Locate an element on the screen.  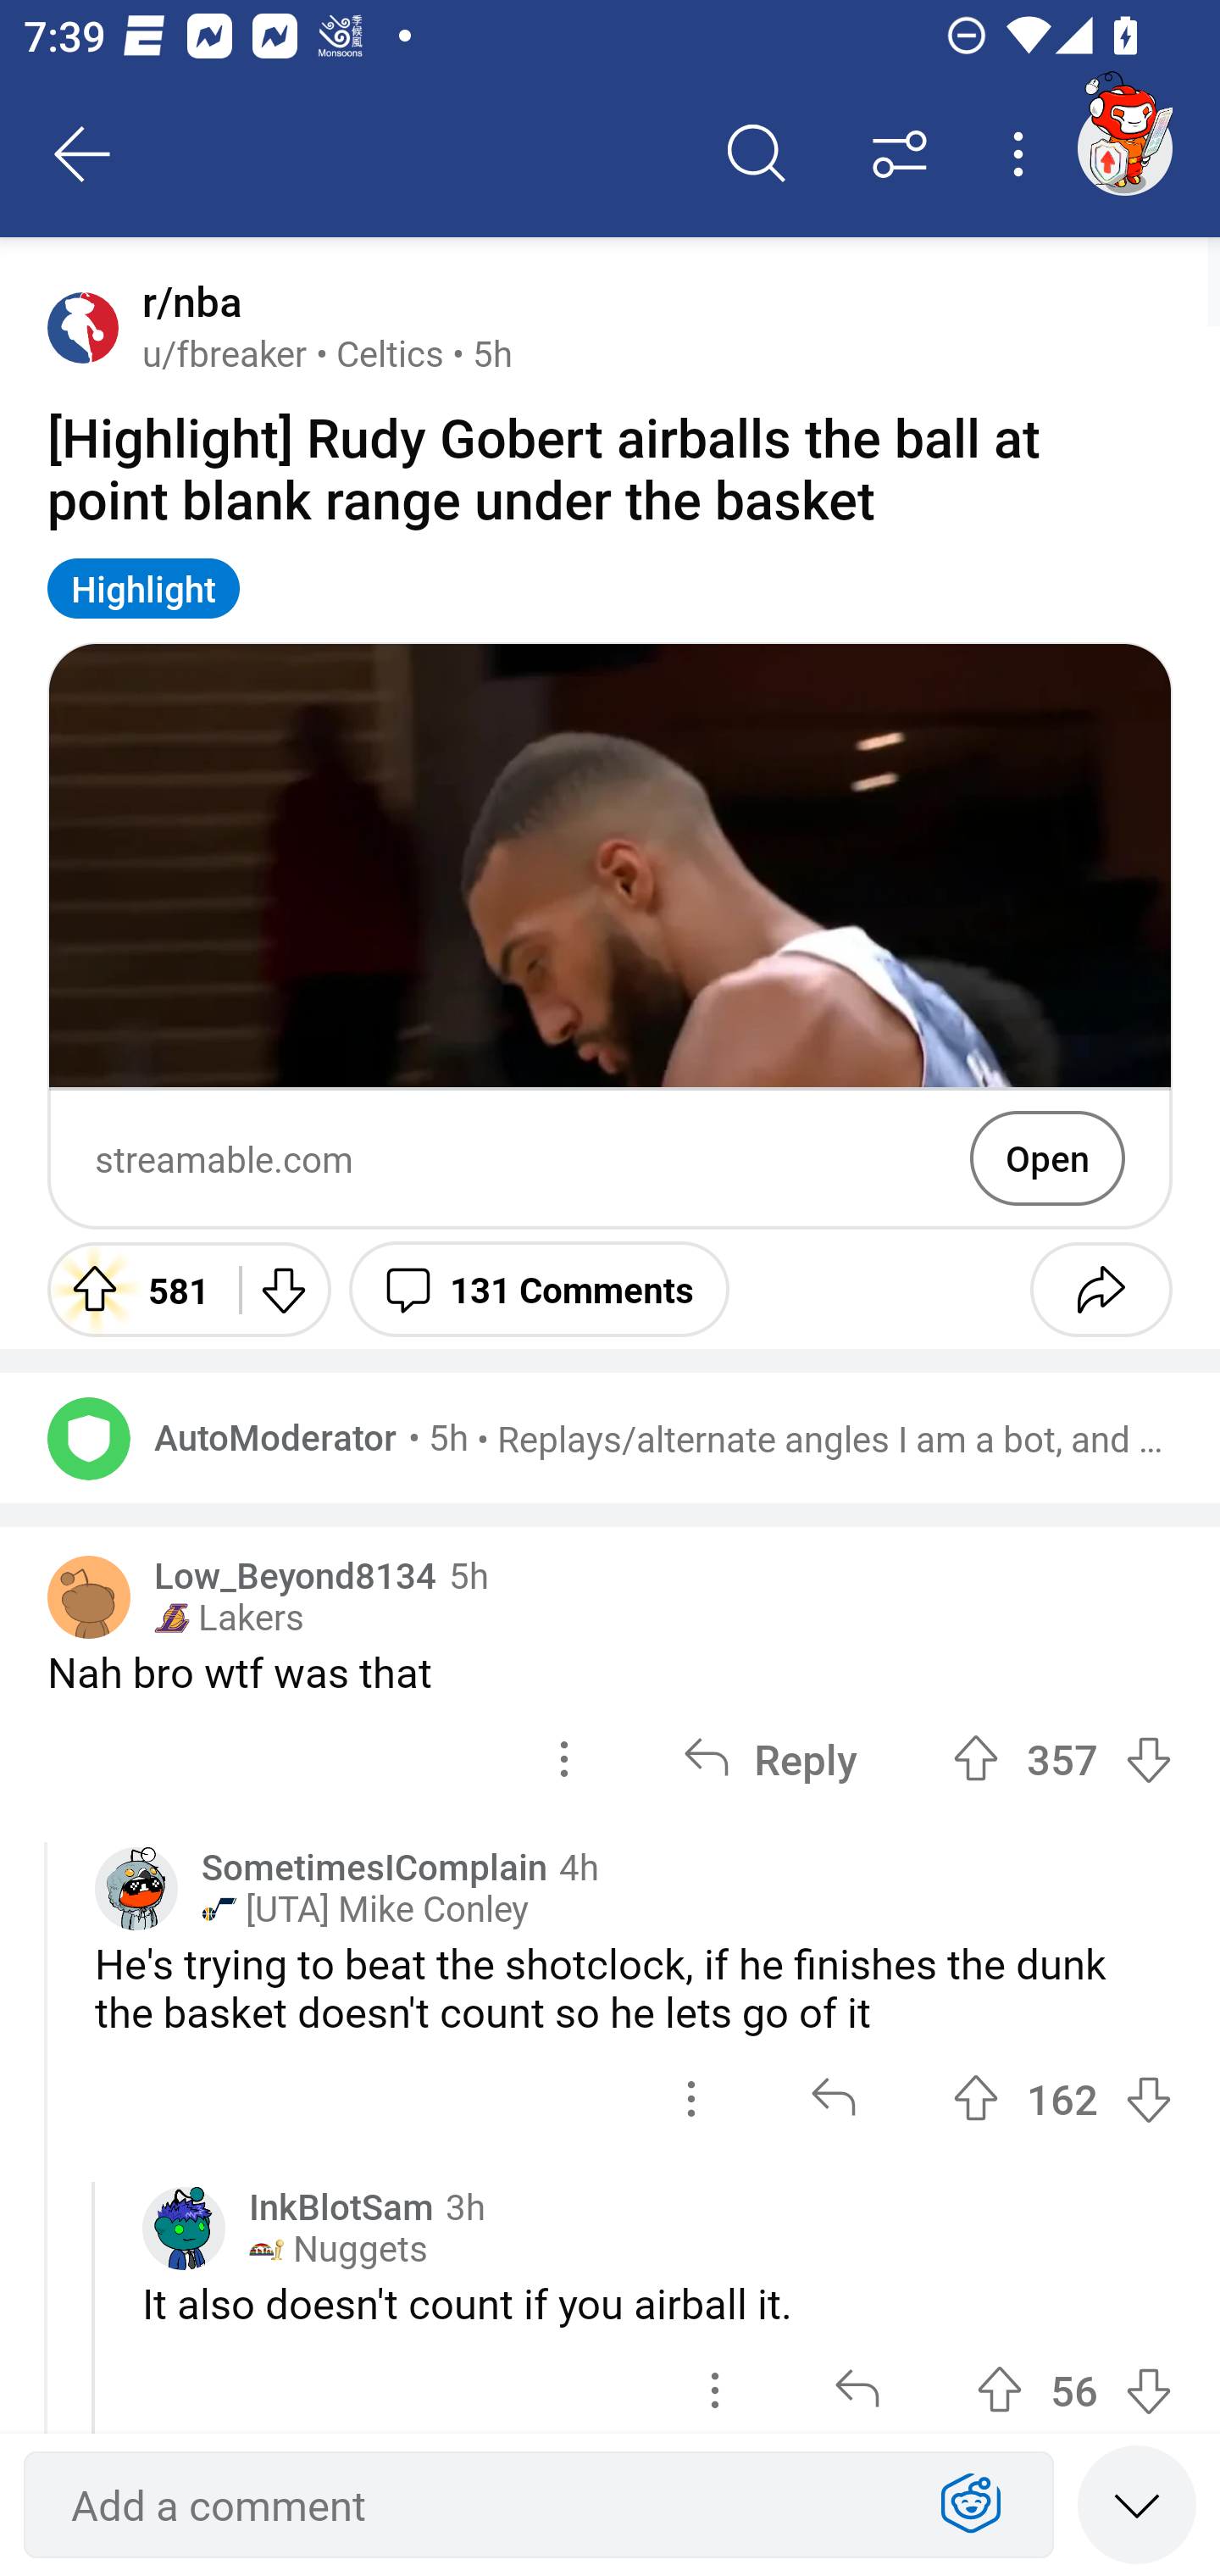
Reply is located at coordinates (770, 1759).